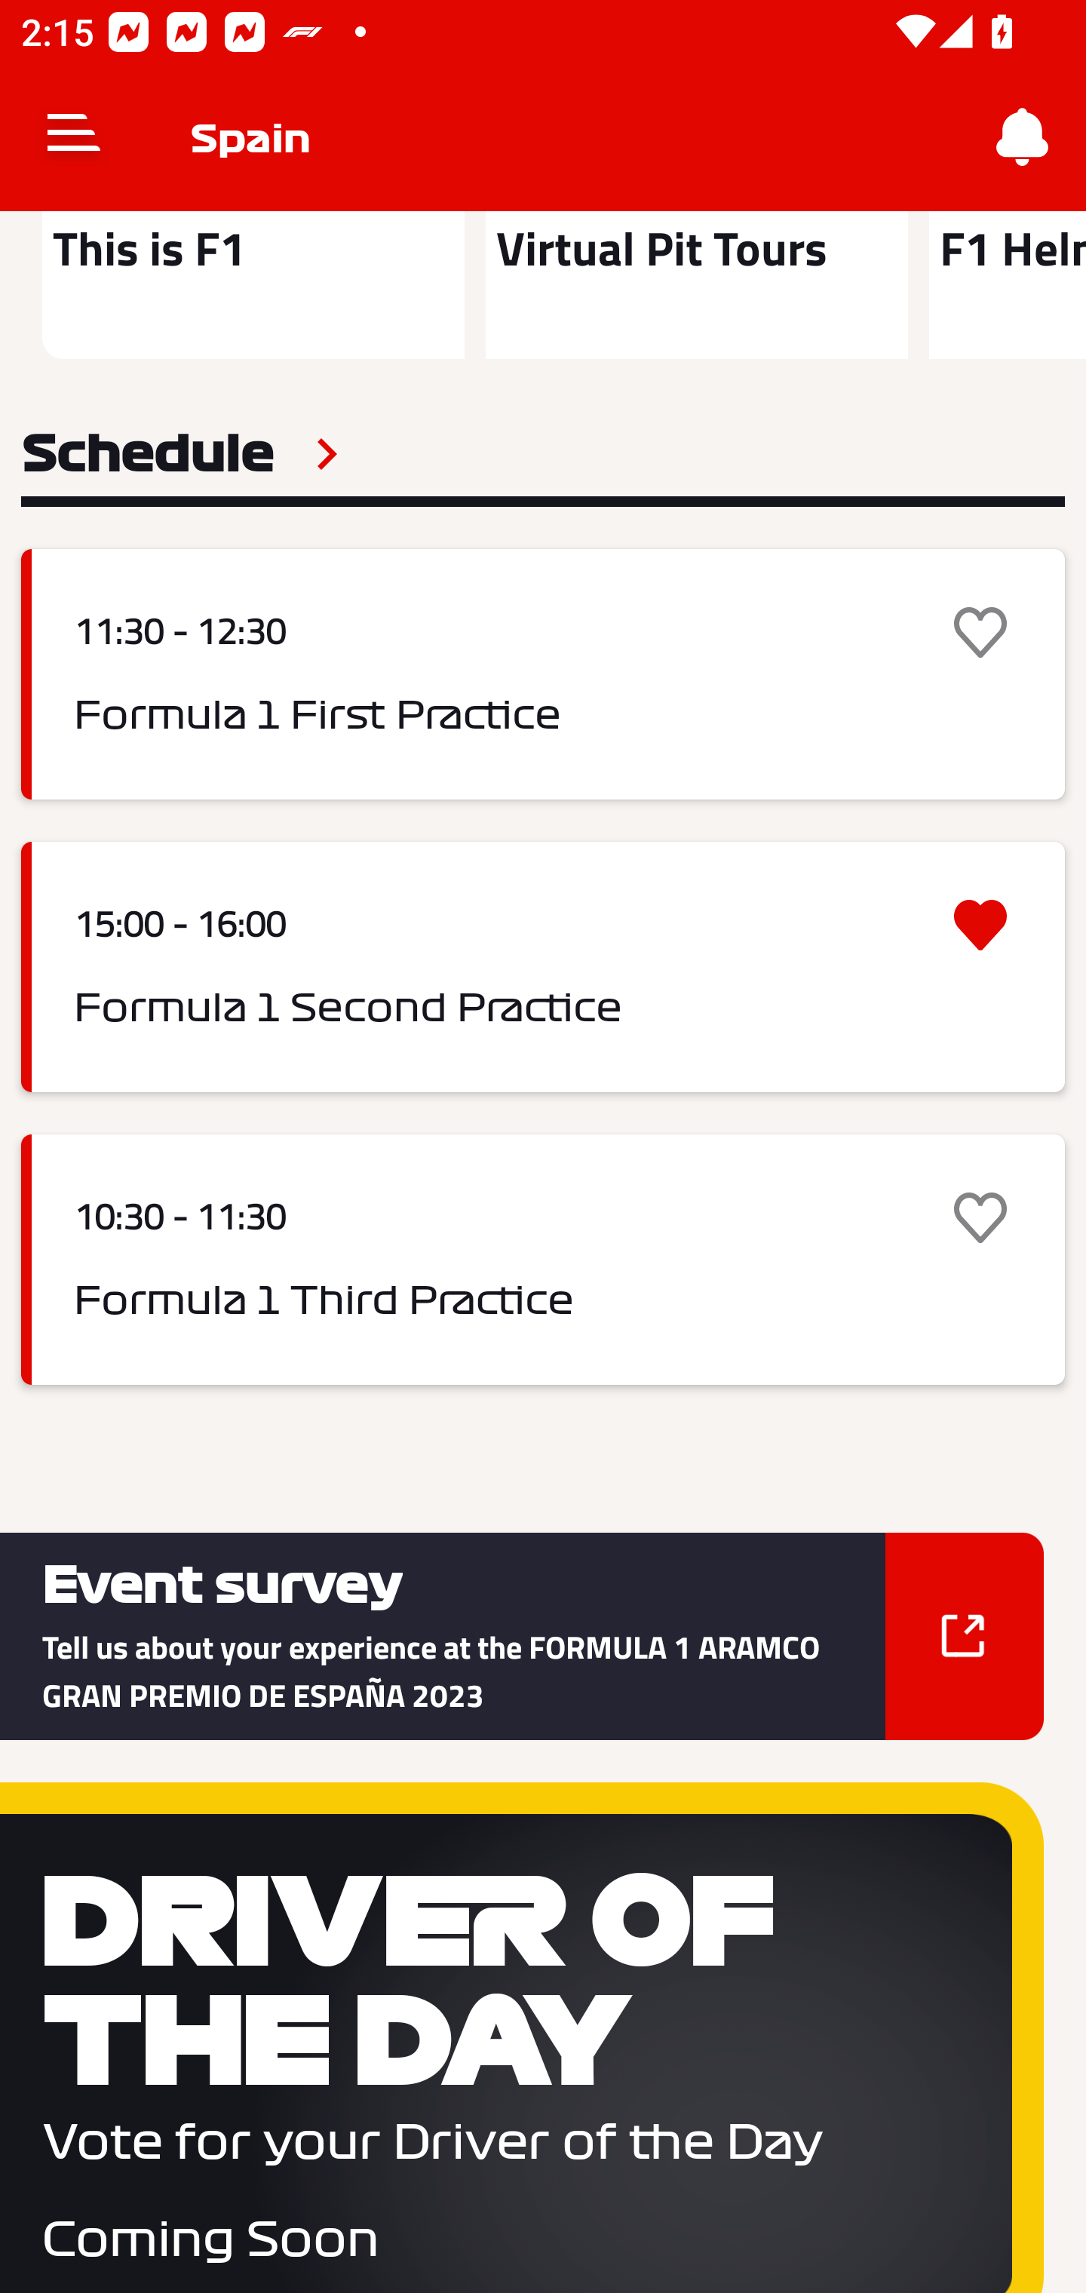  Describe the element at coordinates (253, 285) in the screenshot. I see `This is F1` at that location.